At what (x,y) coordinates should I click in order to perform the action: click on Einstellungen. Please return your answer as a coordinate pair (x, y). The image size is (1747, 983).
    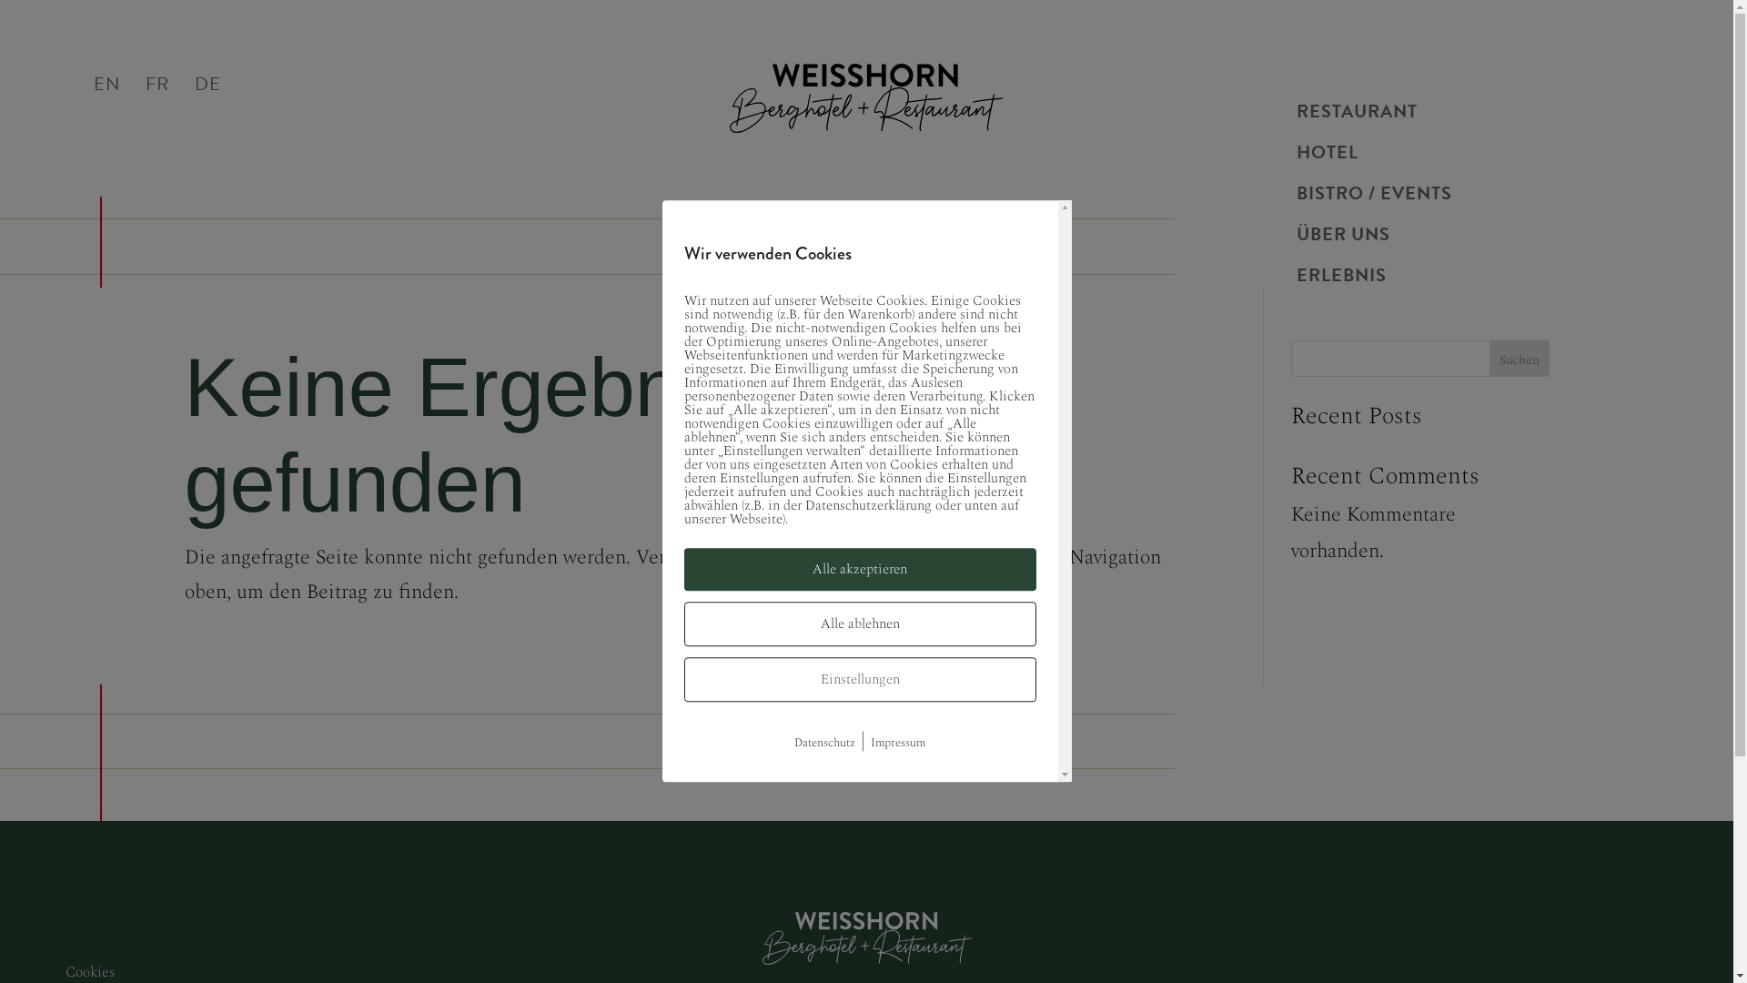
    Looking at the image, I should click on (861, 679).